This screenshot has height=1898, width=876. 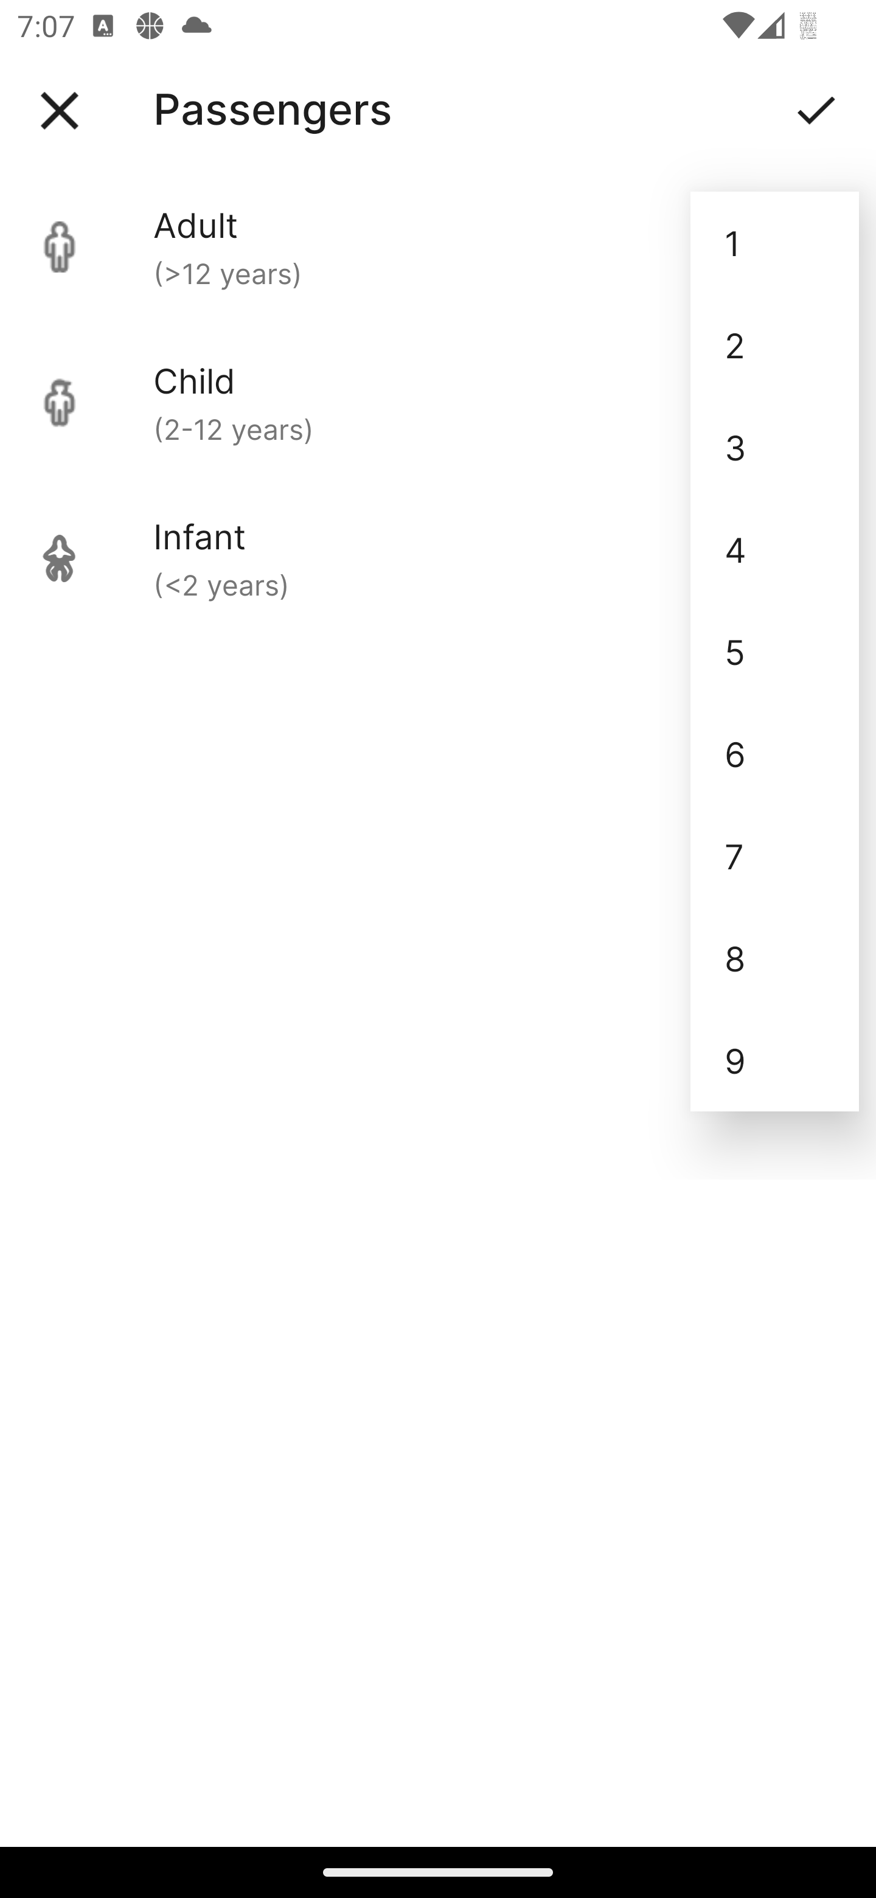 What do you see at coordinates (774, 958) in the screenshot?
I see `8` at bounding box center [774, 958].